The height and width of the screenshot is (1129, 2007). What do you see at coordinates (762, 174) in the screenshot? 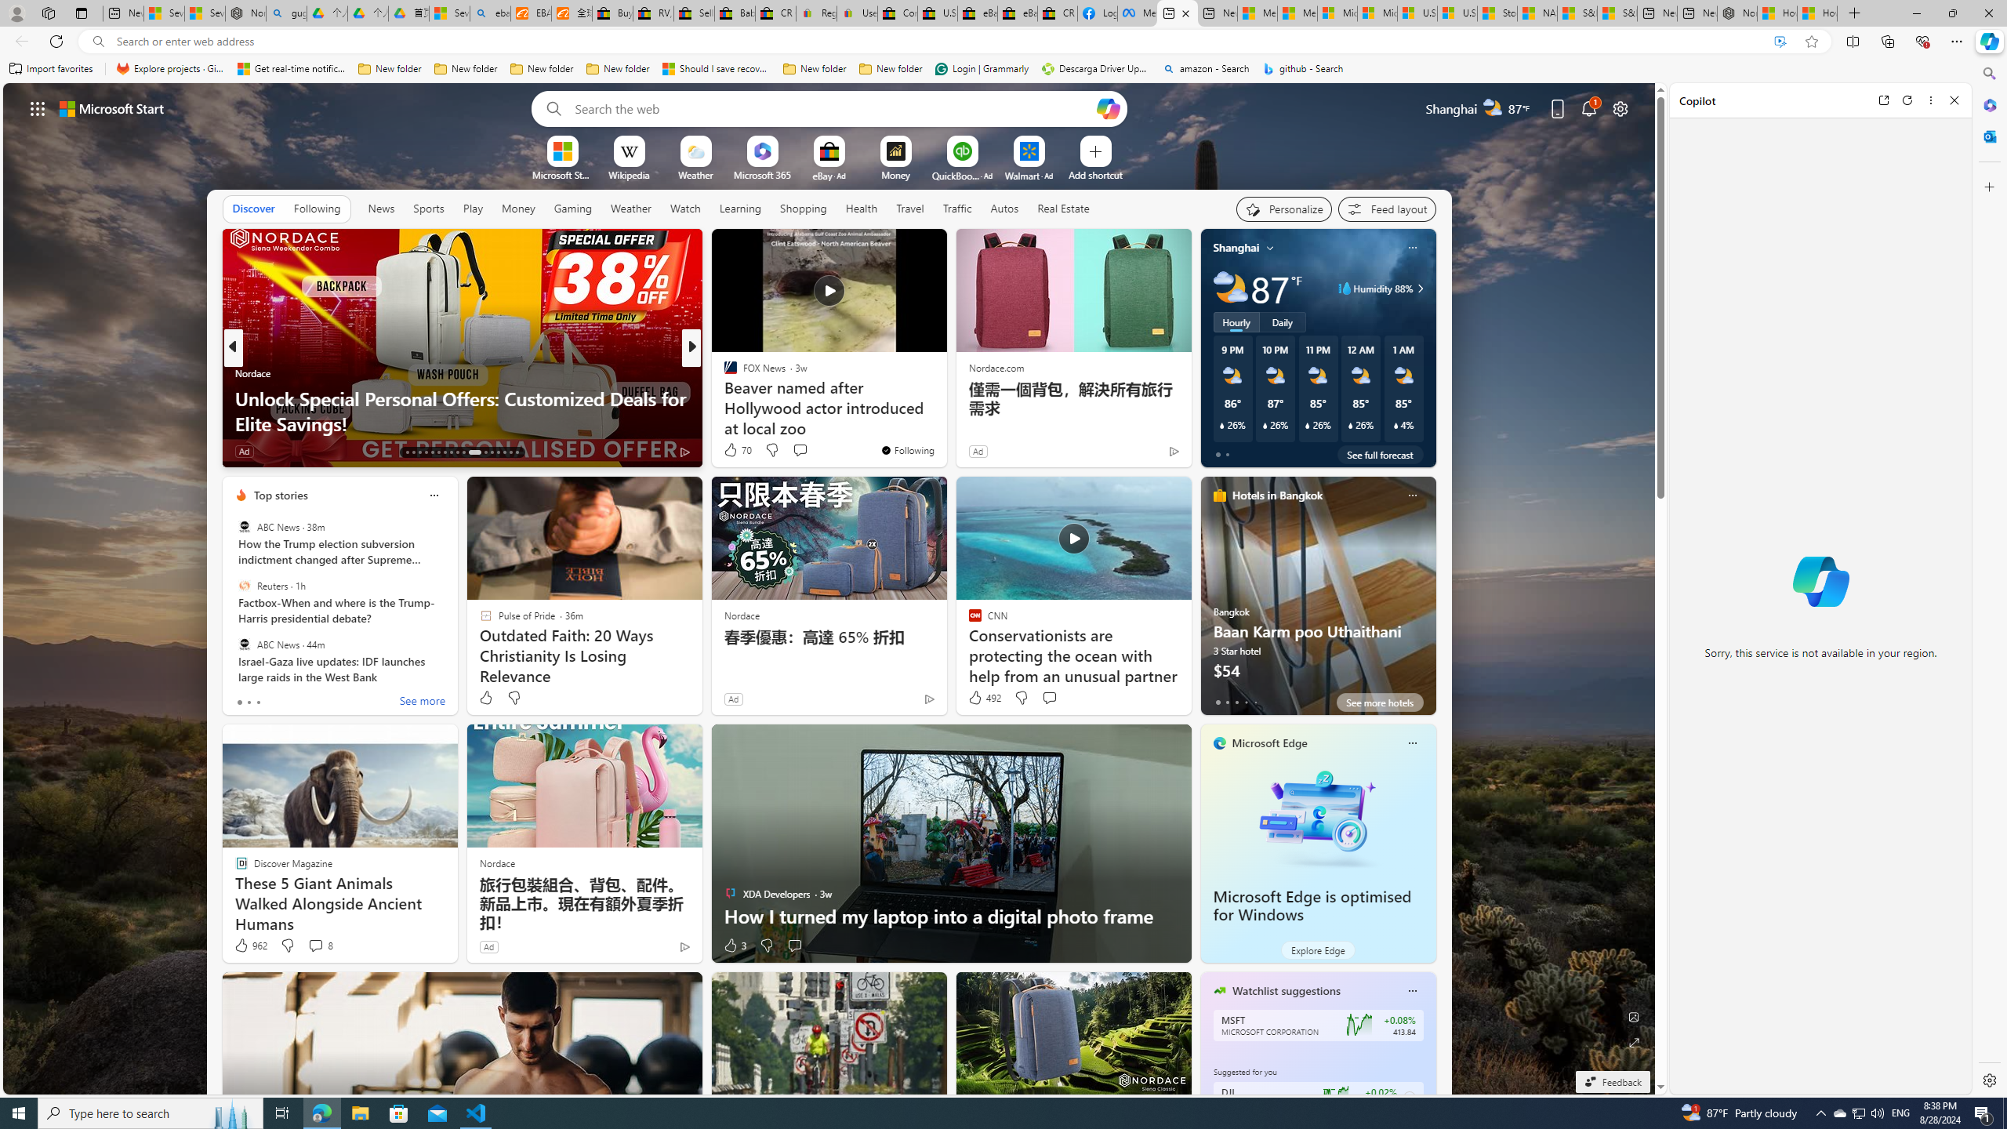
I see `Microsoft 365` at bounding box center [762, 174].